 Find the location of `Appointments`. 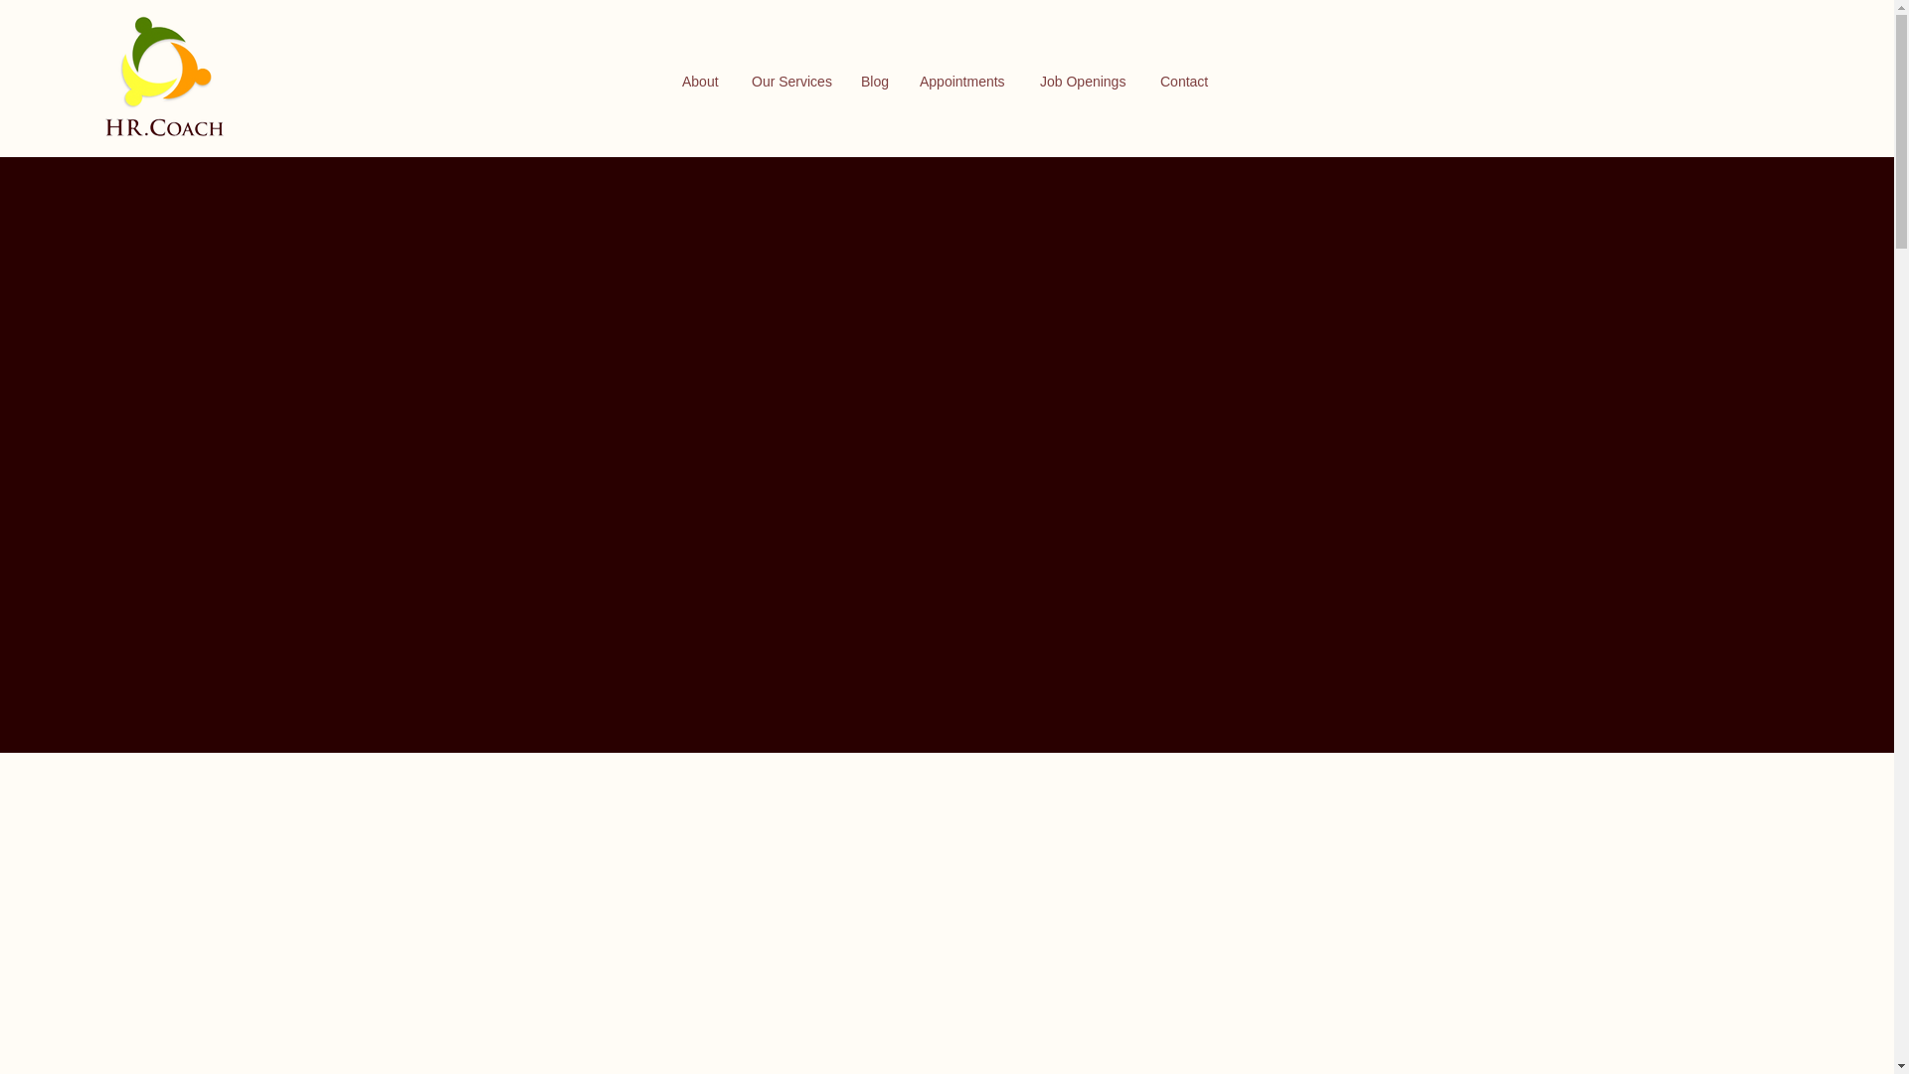

Appointments is located at coordinates (964, 82).